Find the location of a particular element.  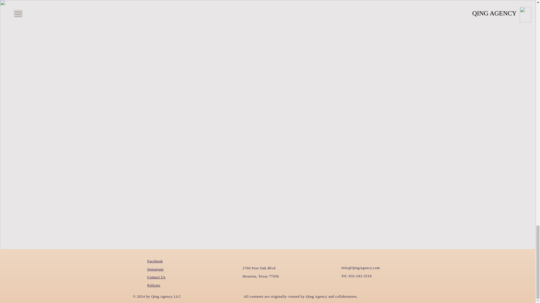

Policies is located at coordinates (154, 285).